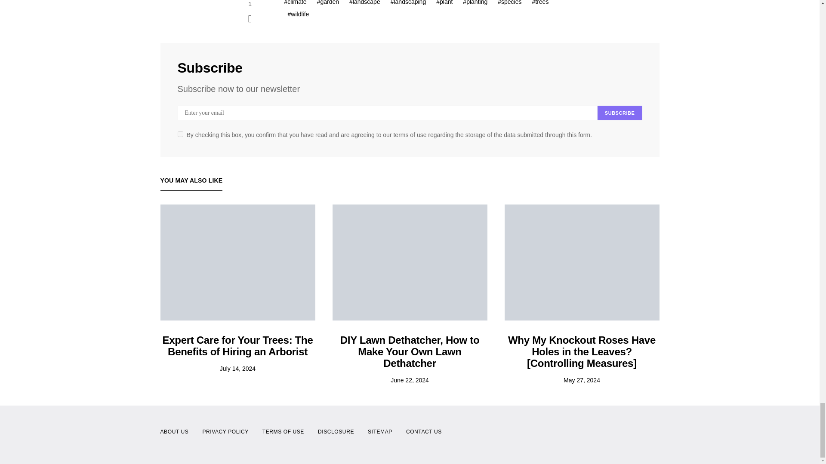 The width and height of the screenshot is (826, 464). I want to click on on, so click(180, 134).